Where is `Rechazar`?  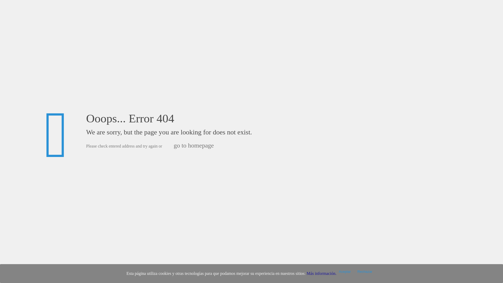 Rechazar is located at coordinates (365, 271).